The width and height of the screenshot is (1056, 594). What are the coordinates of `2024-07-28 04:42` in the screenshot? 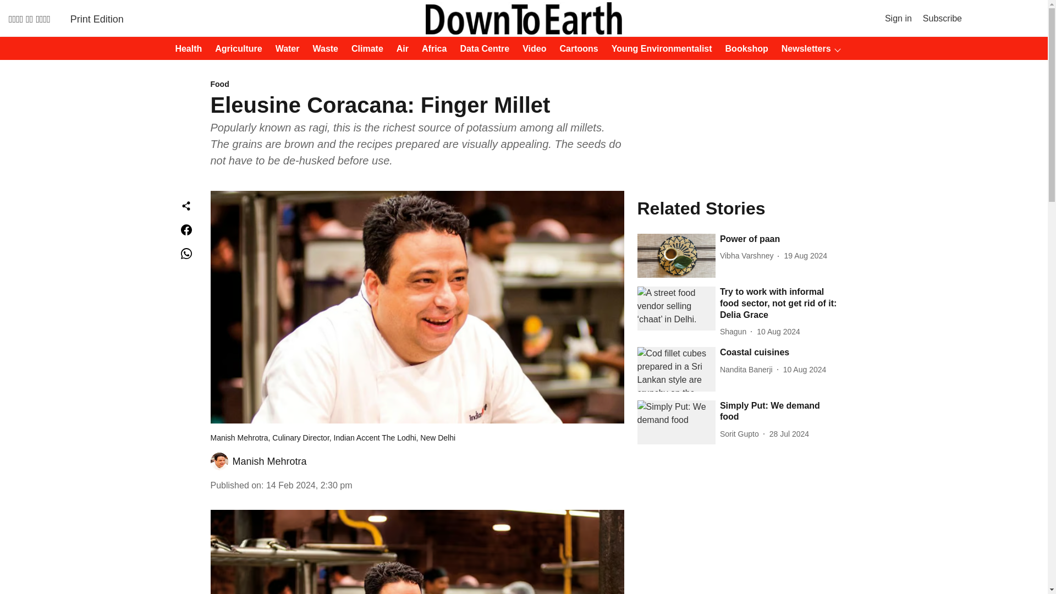 It's located at (789, 434).